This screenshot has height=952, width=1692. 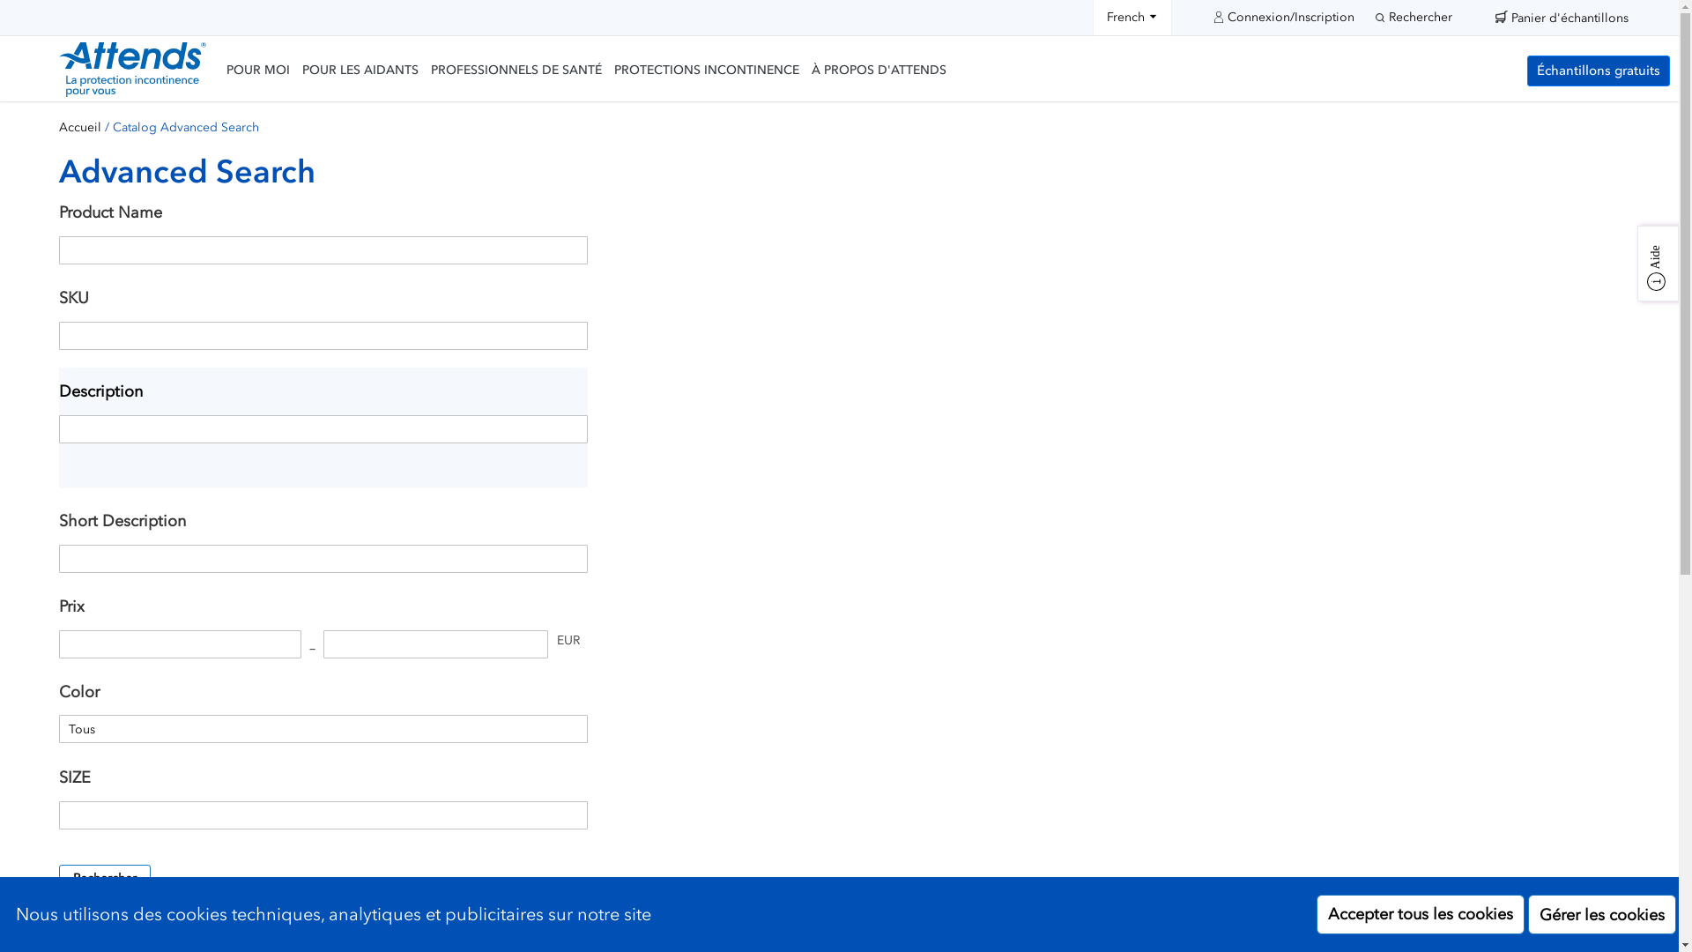 What do you see at coordinates (80, 128) in the screenshot?
I see `Accueil` at bounding box center [80, 128].